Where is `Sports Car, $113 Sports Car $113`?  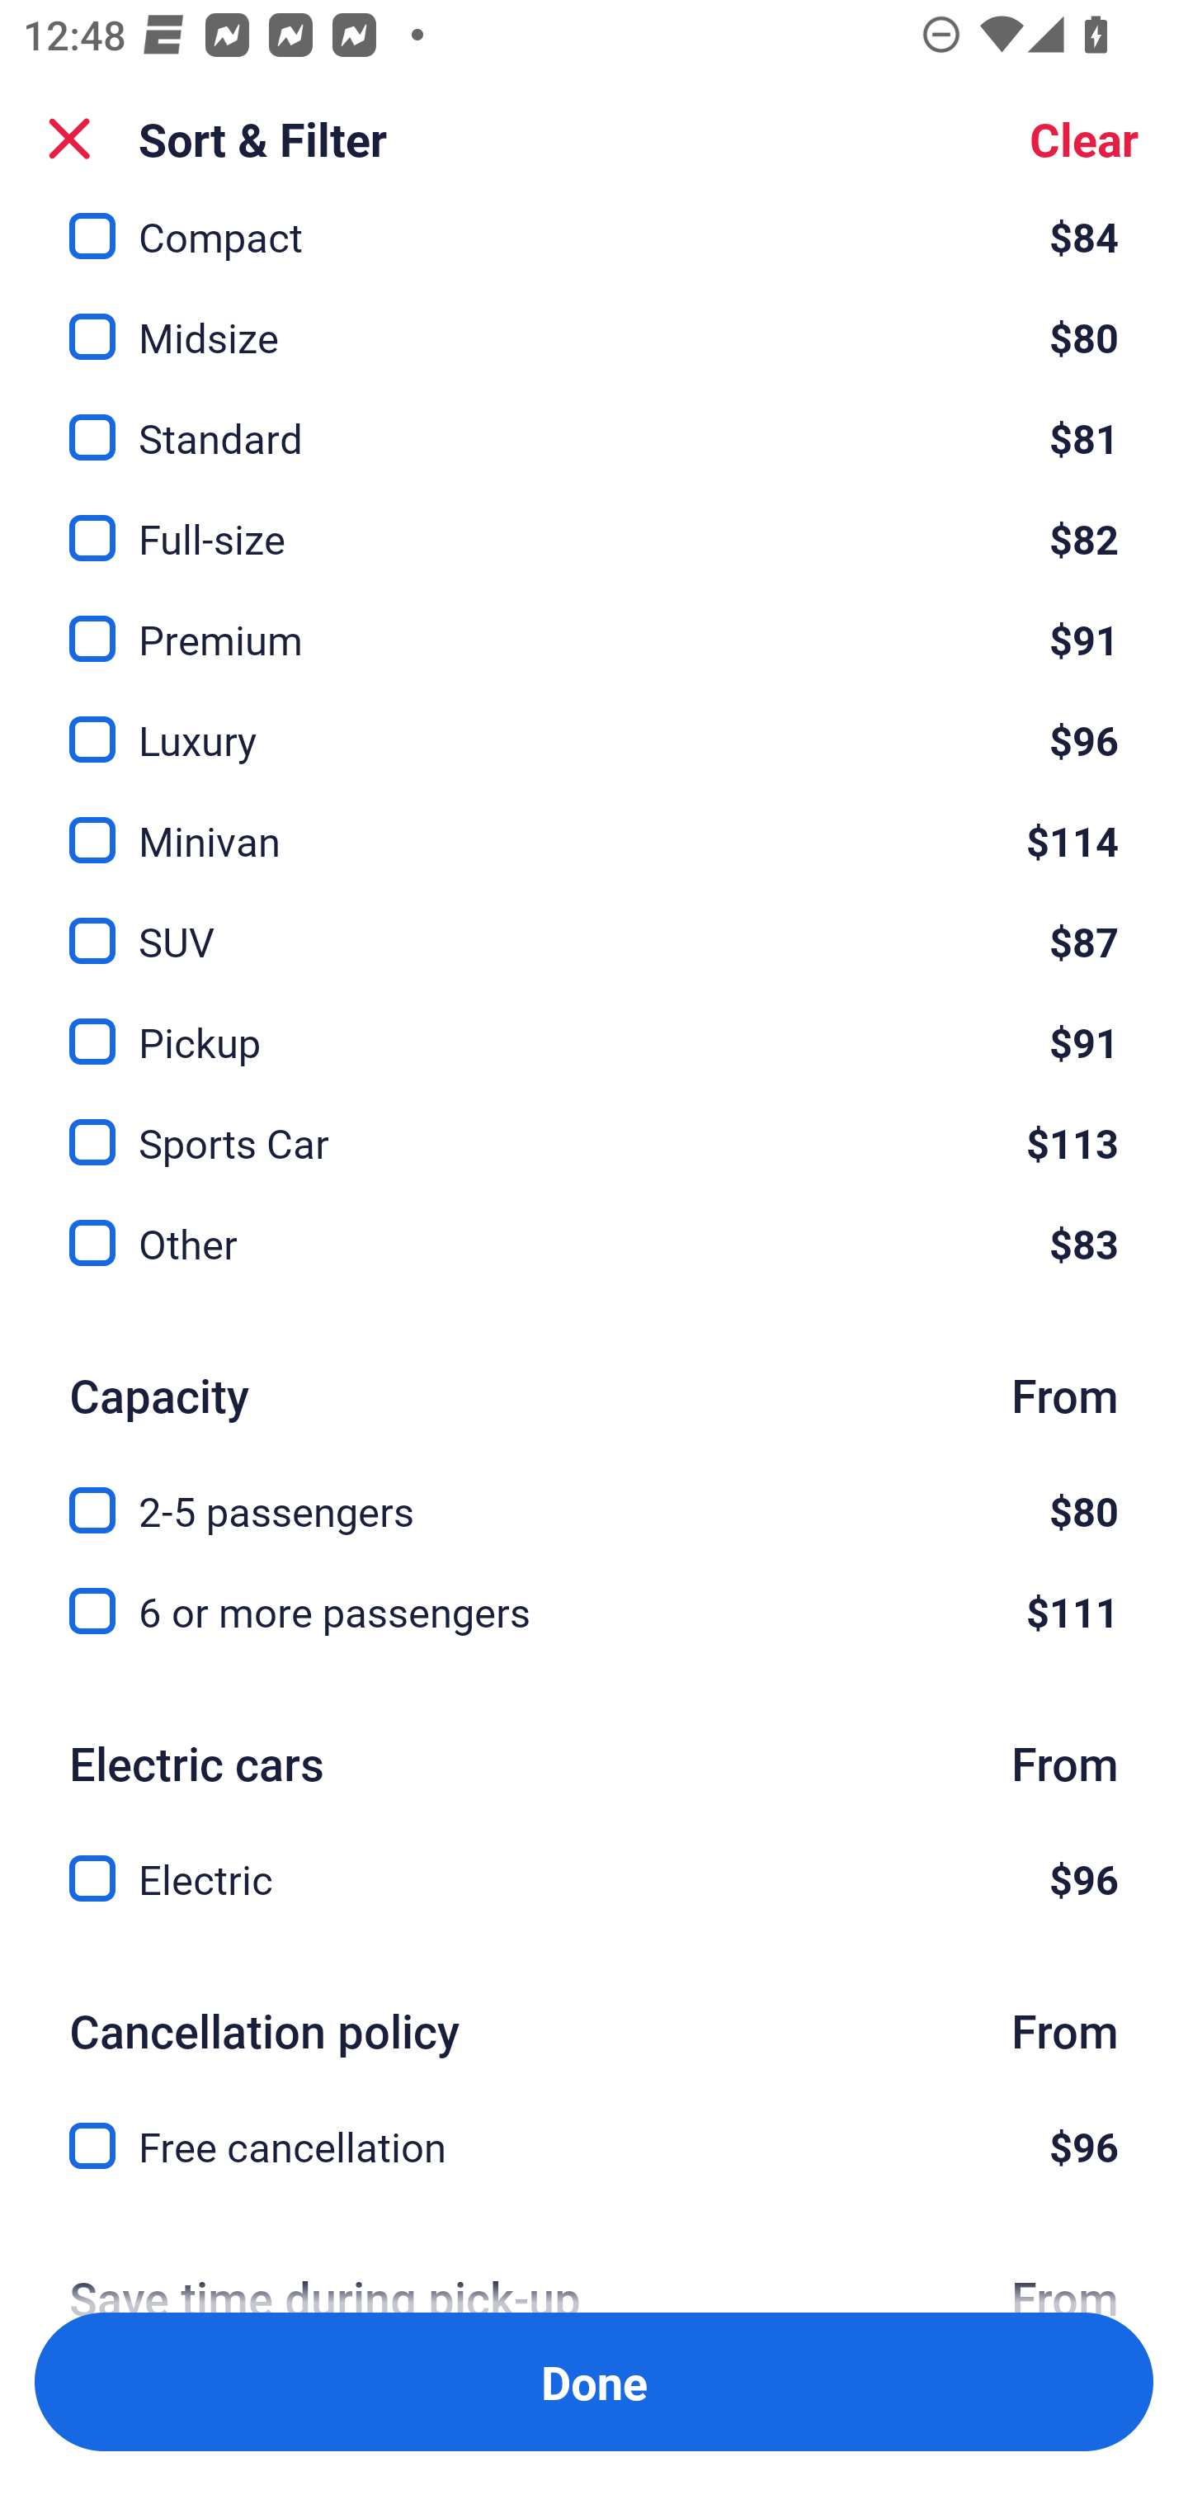
Sports Car, $113 Sports Car $113 is located at coordinates (594, 1124).